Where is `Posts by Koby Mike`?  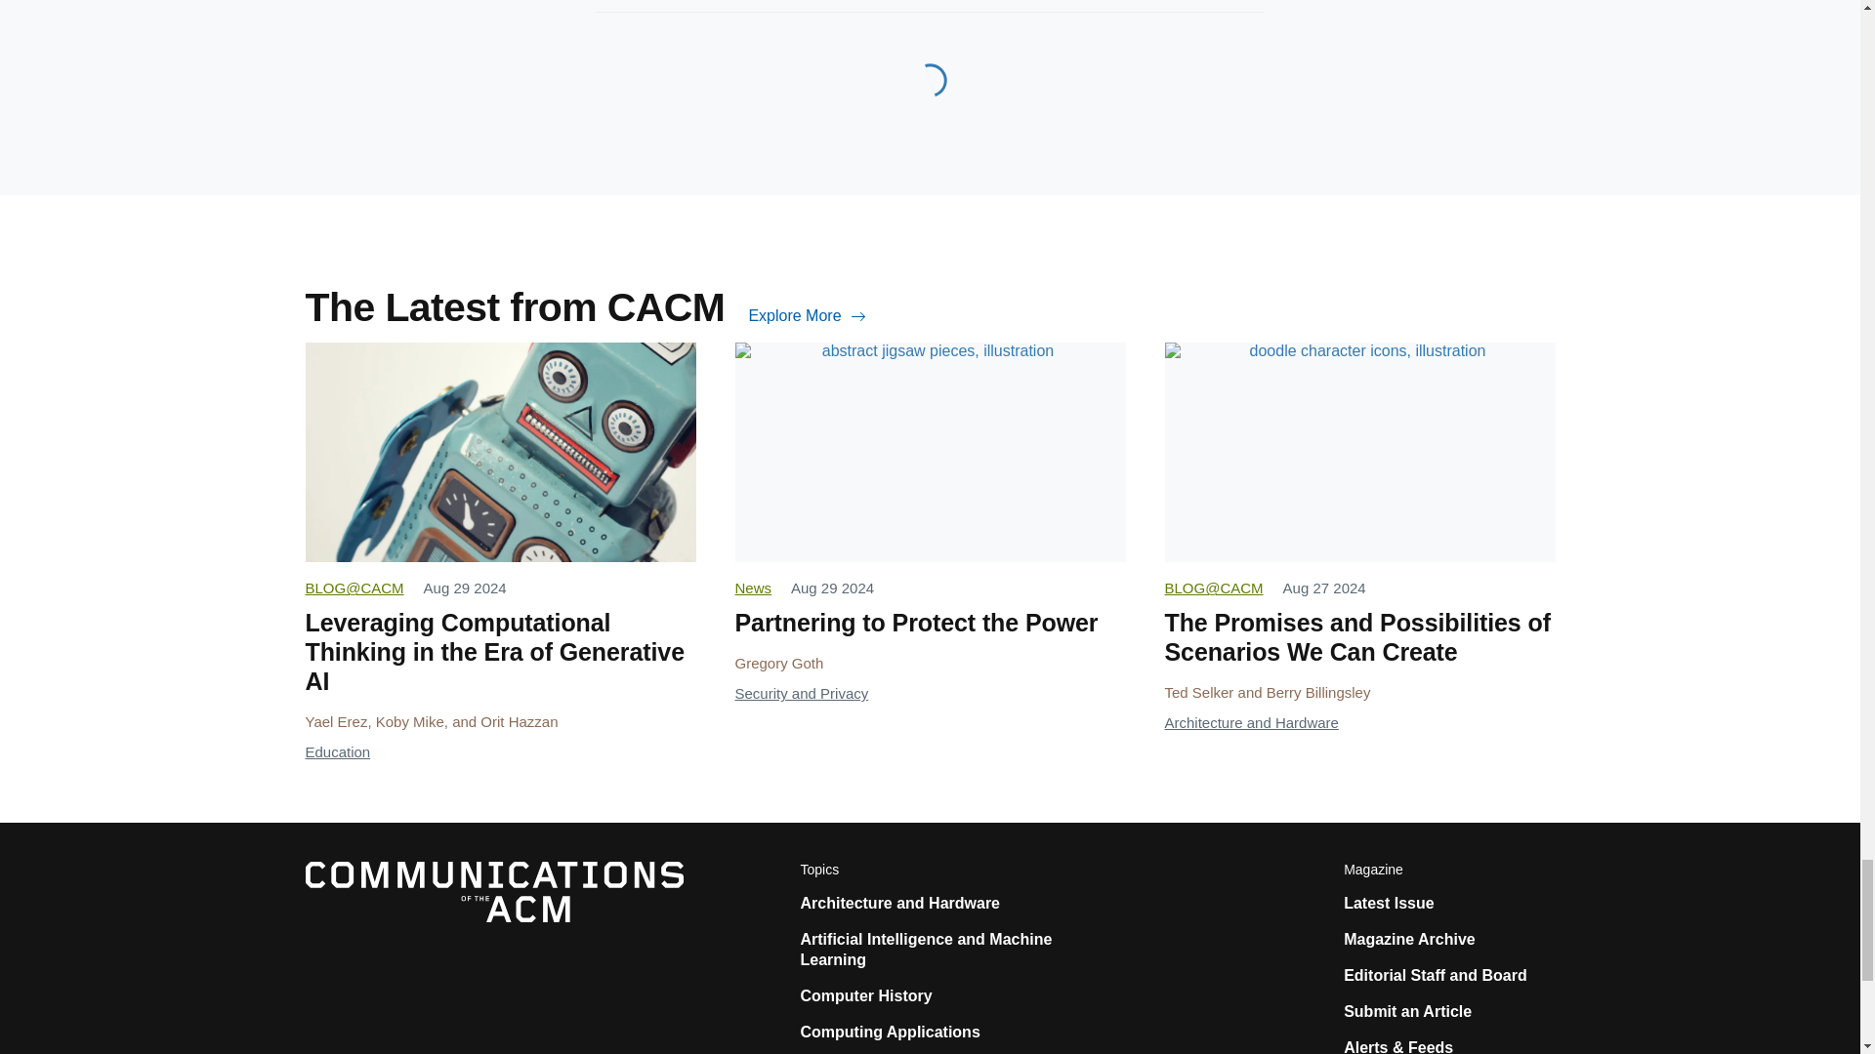
Posts by Koby Mike is located at coordinates (410, 722).